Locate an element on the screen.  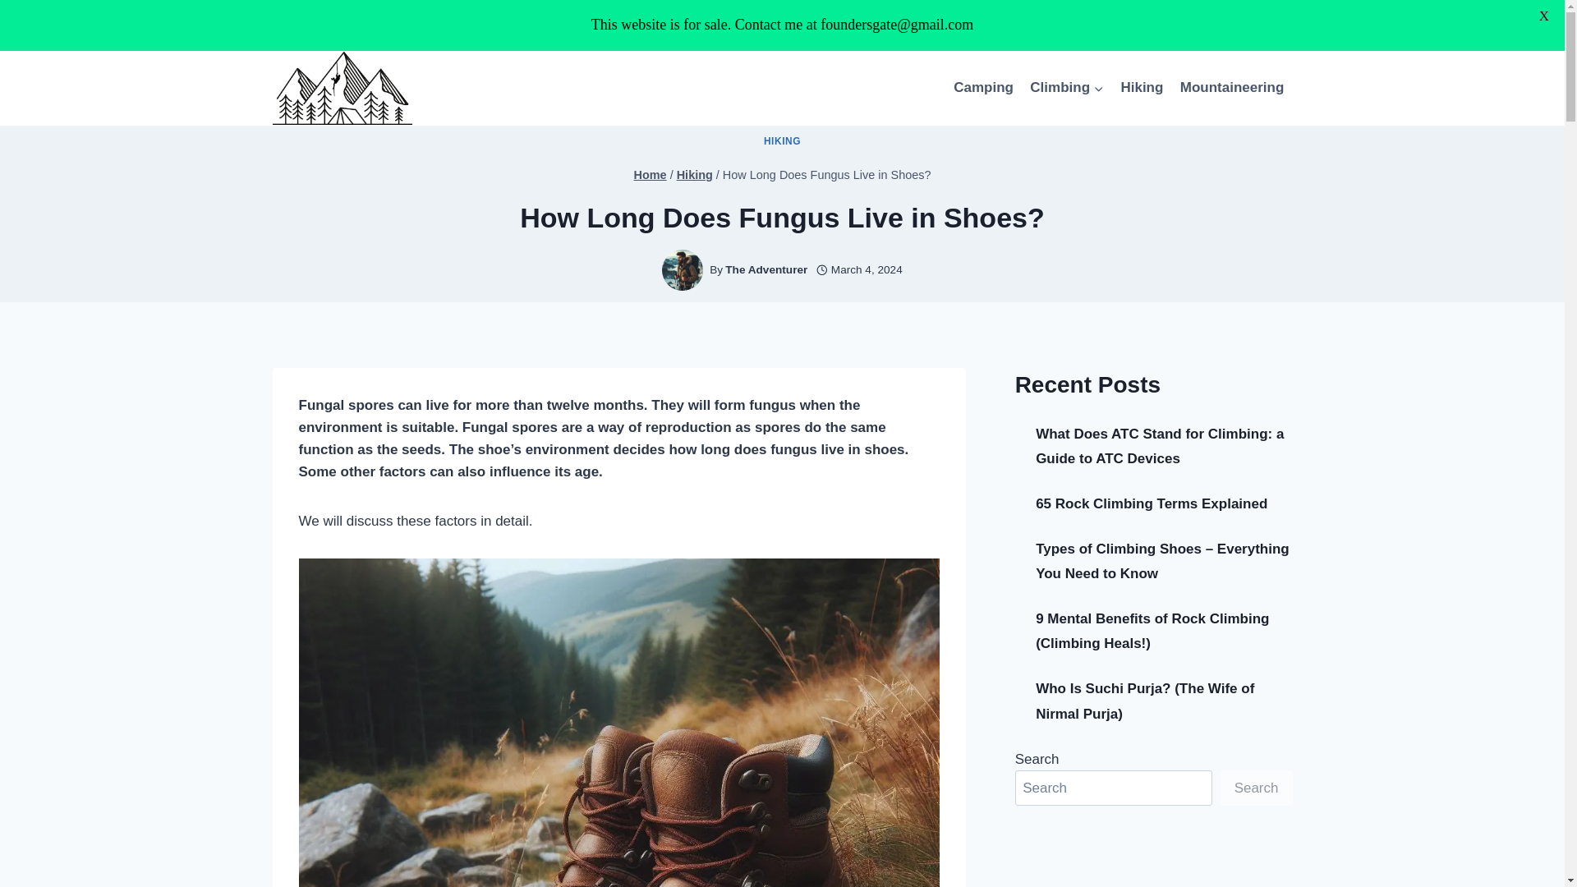
HIKING is located at coordinates (782, 141).